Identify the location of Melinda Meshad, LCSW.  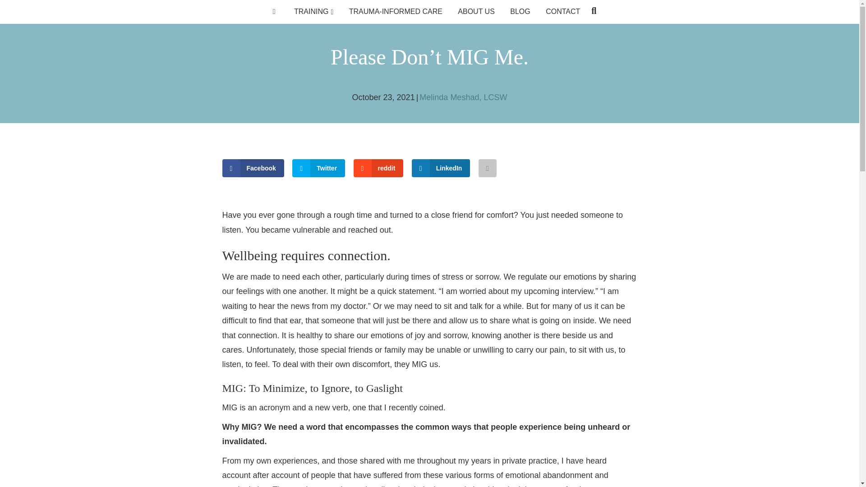
(463, 97).